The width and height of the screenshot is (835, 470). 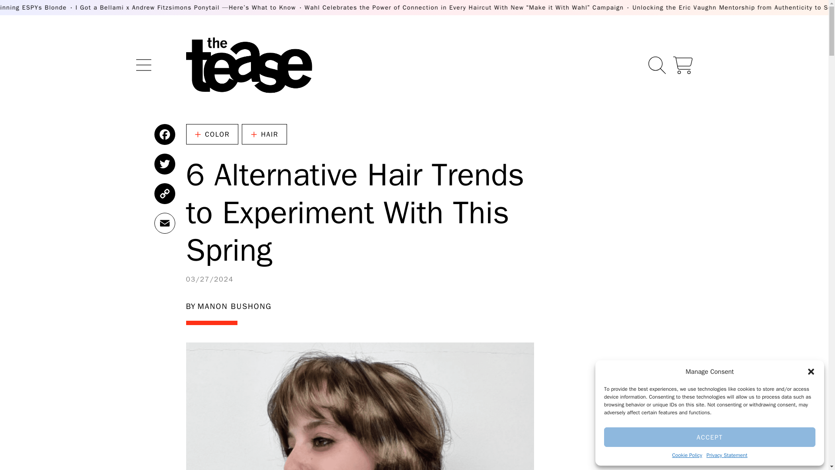 I want to click on Privacy Statement, so click(x=727, y=455).